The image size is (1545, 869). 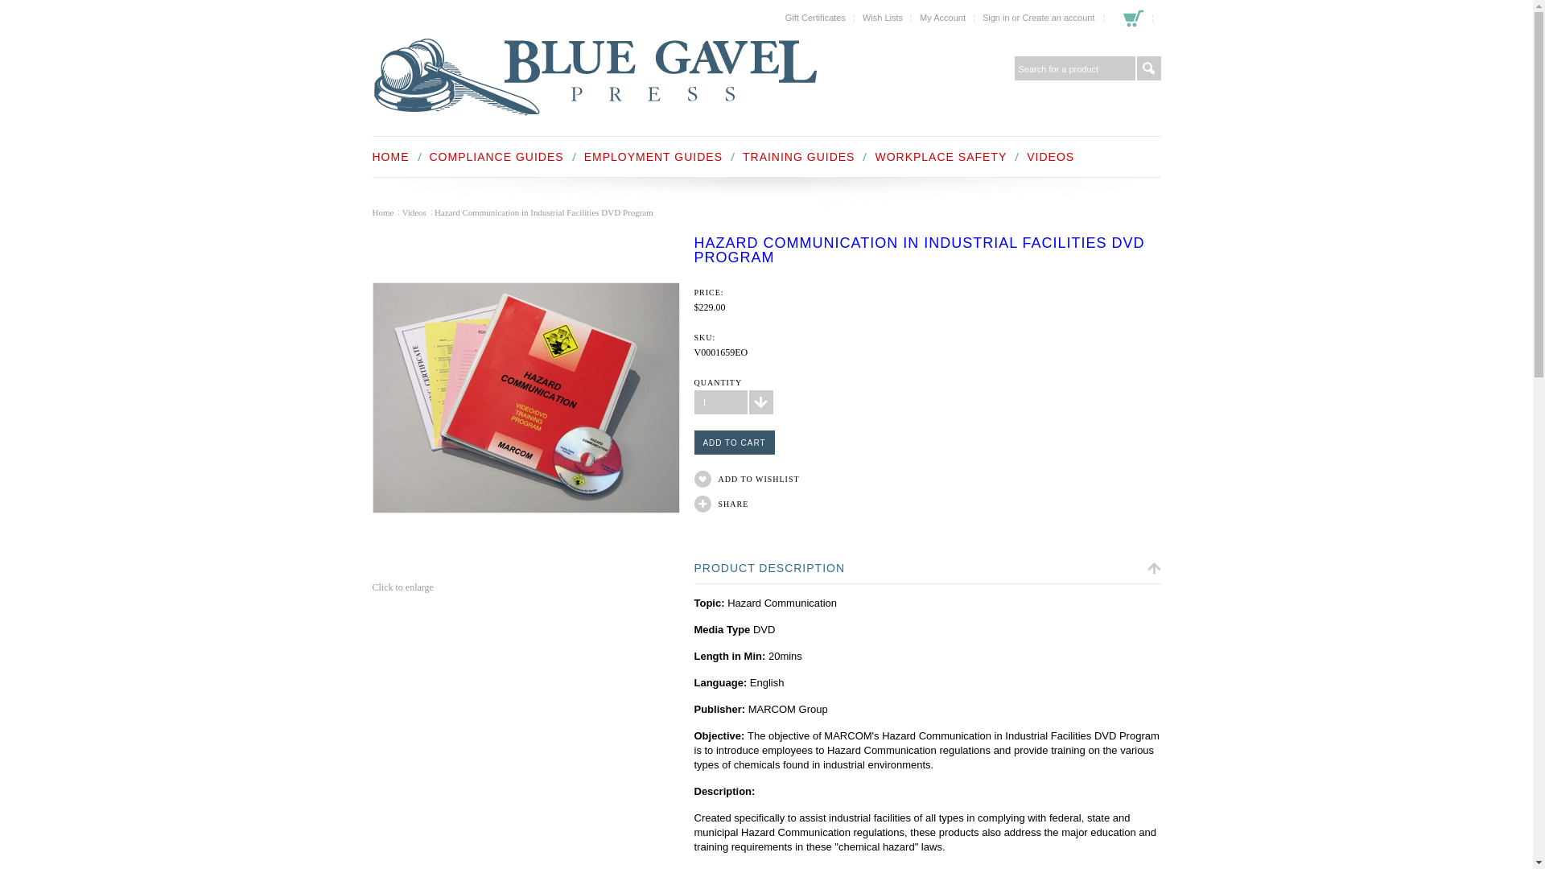 I want to click on TRAINING GUIDES, so click(x=798, y=156).